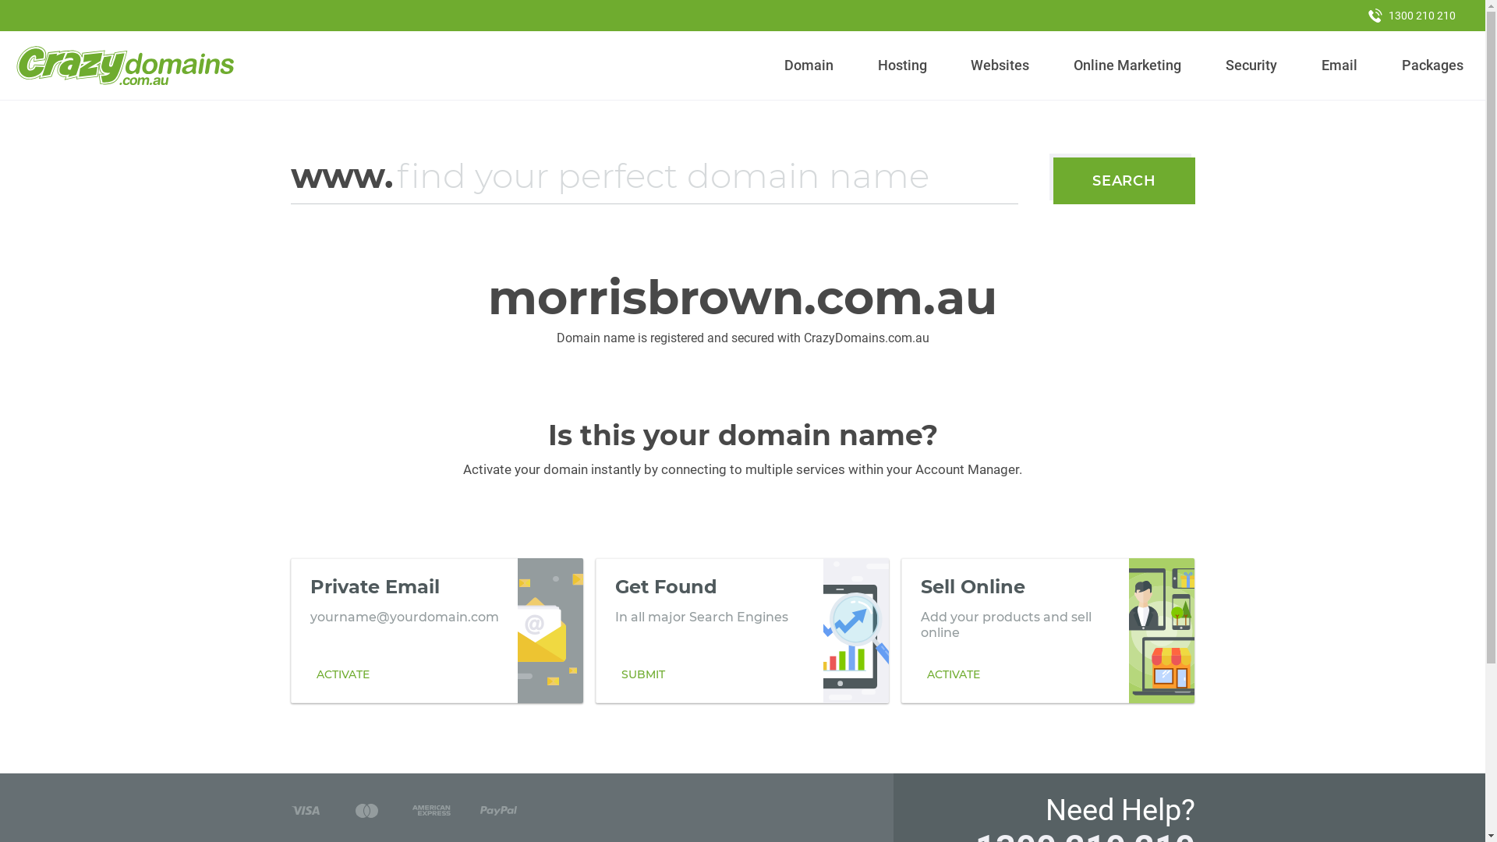  What do you see at coordinates (437, 631) in the screenshot?
I see `Private Email
yourname@yourdomain.com
ACTIVATE` at bounding box center [437, 631].